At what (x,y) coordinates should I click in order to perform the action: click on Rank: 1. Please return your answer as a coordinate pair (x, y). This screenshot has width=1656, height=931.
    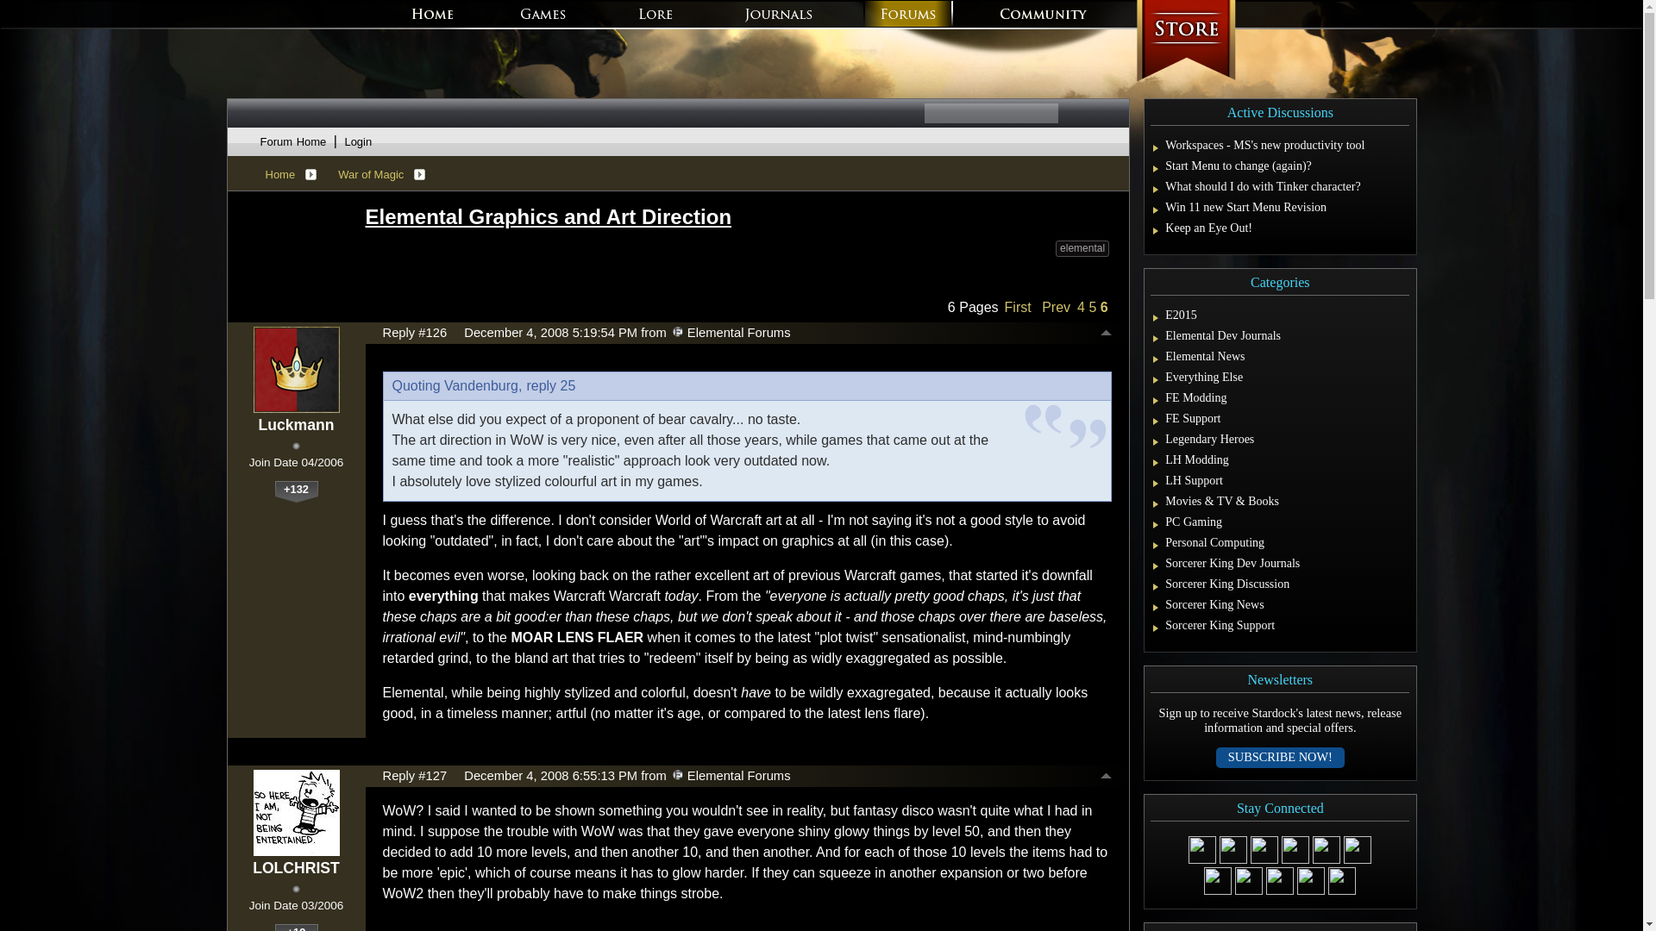
    Looking at the image, I should click on (296, 446).